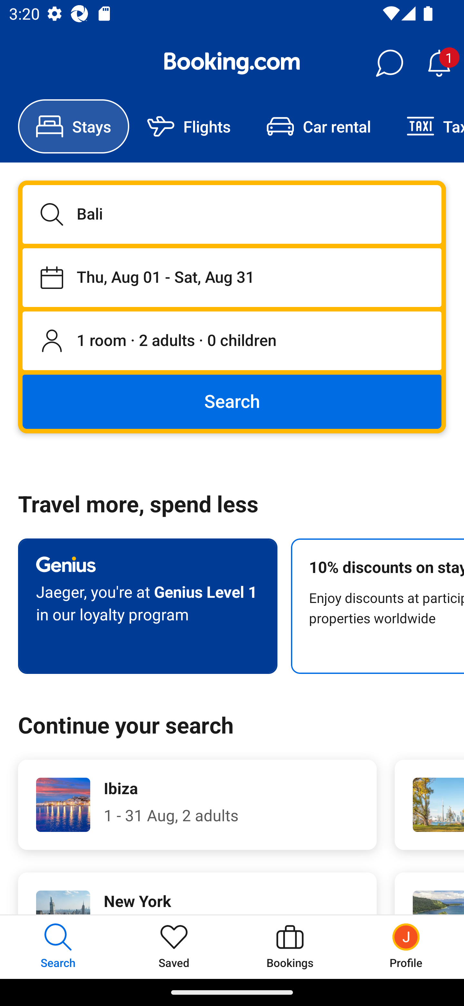  What do you see at coordinates (318, 126) in the screenshot?
I see `Car rental` at bounding box center [318, 126].